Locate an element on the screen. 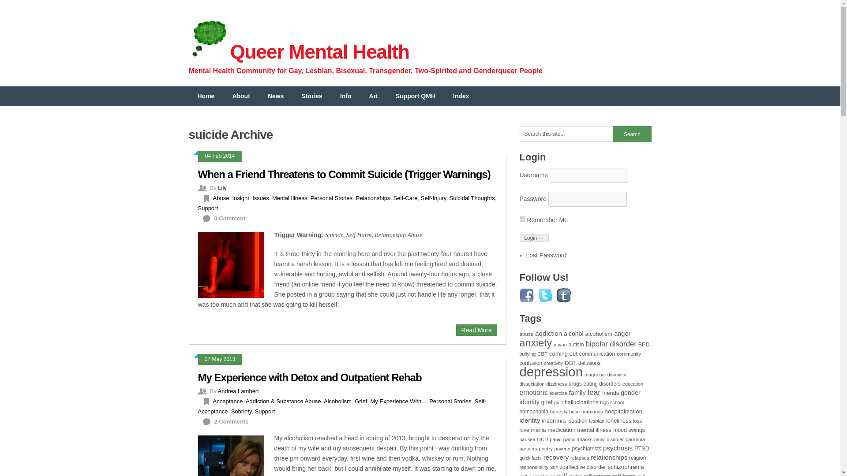 The image size is (847, 476). Andrea Lambert is located at coordinates (238, 391).